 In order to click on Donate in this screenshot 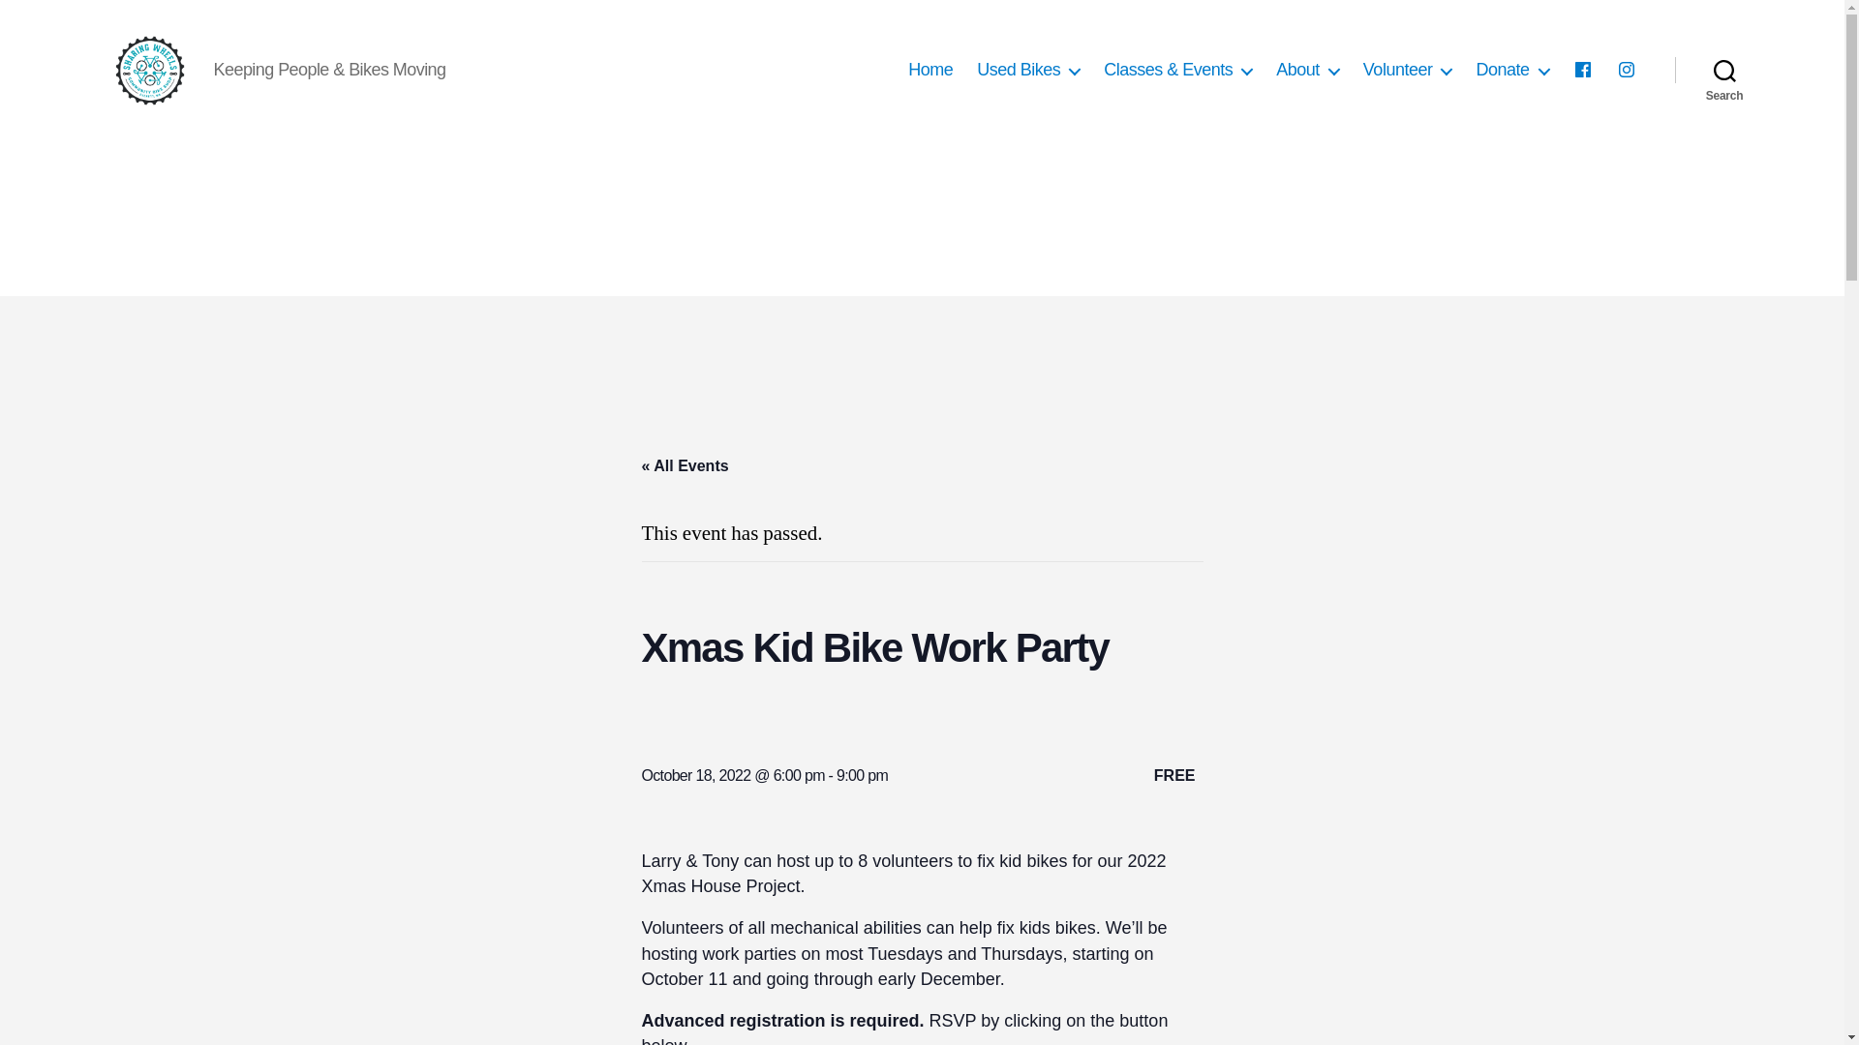, I will do `click(1512, 70)`.